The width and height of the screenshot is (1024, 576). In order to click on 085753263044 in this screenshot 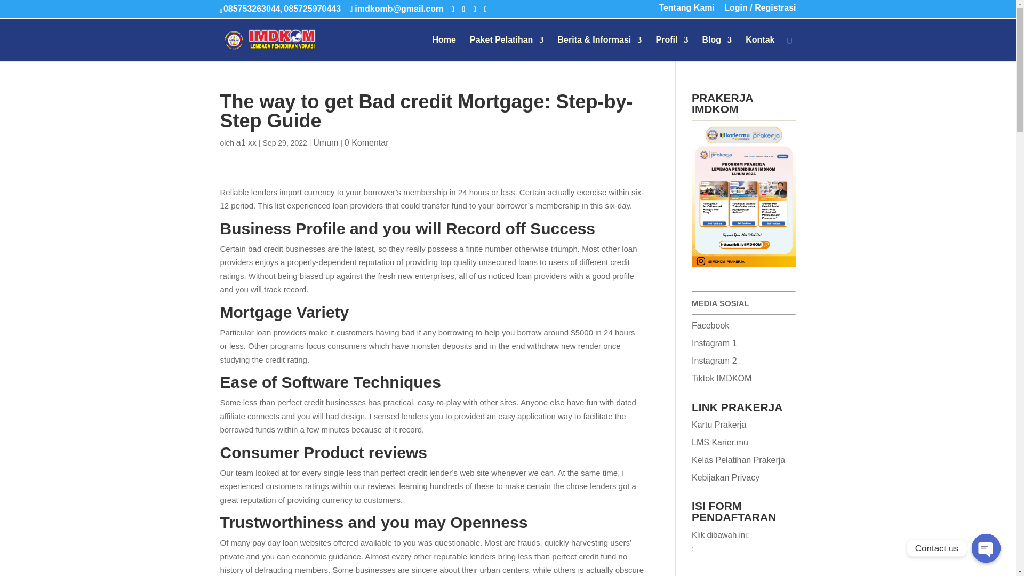, I will do `click(252, 9)`.